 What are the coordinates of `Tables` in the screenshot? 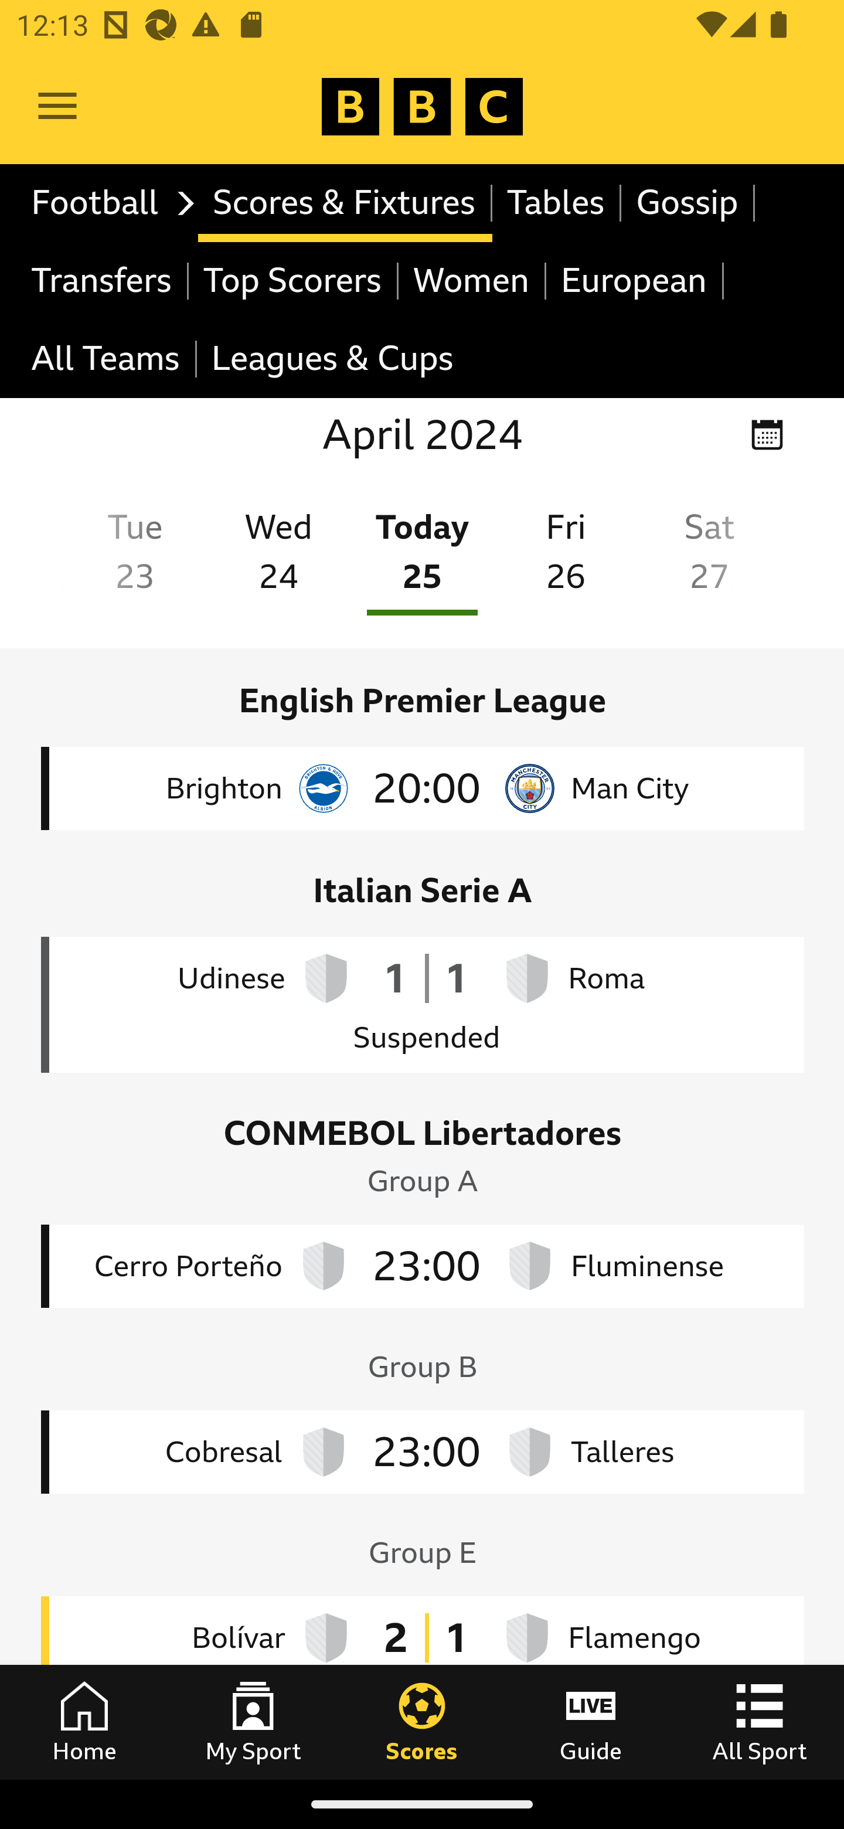 It's located at (557, 203).